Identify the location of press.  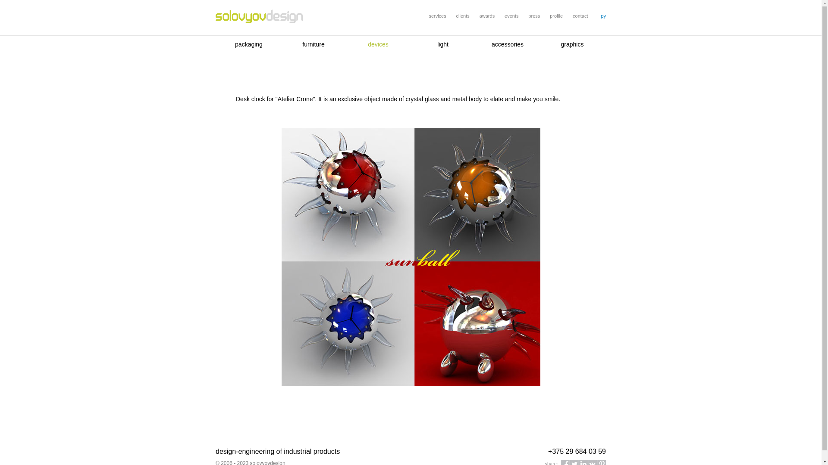
(534, 16).